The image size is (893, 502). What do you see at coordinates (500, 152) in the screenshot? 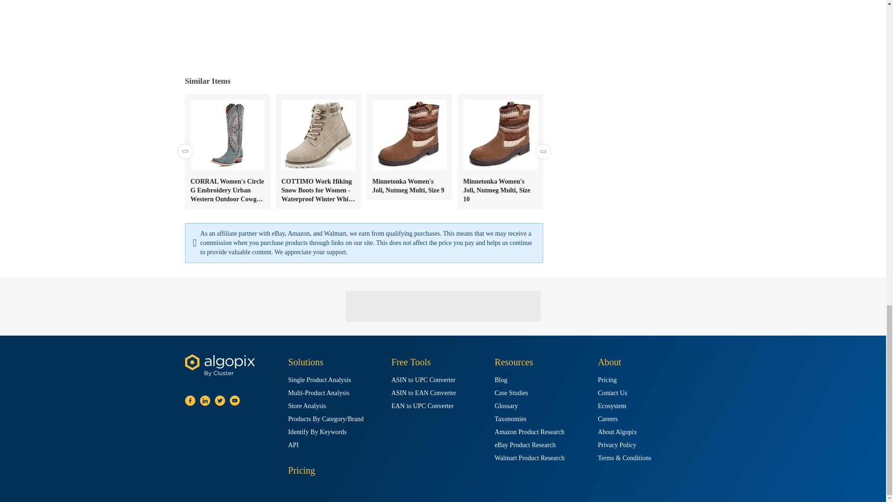
I see `Minnetonka Women's Joli, Nutmeg Multi, Size 10` at bounding box center [500, 152].